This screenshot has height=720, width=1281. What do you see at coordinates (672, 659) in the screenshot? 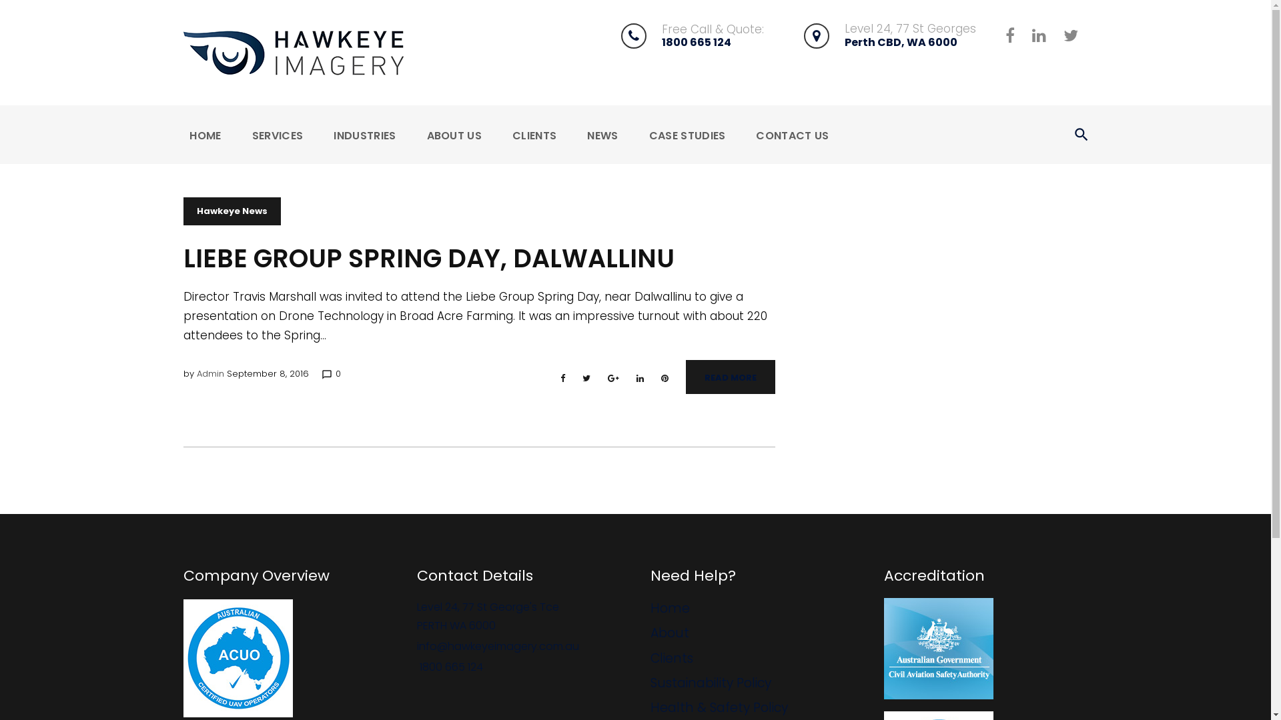
I see `Clients` at bounding box center [672, 659].